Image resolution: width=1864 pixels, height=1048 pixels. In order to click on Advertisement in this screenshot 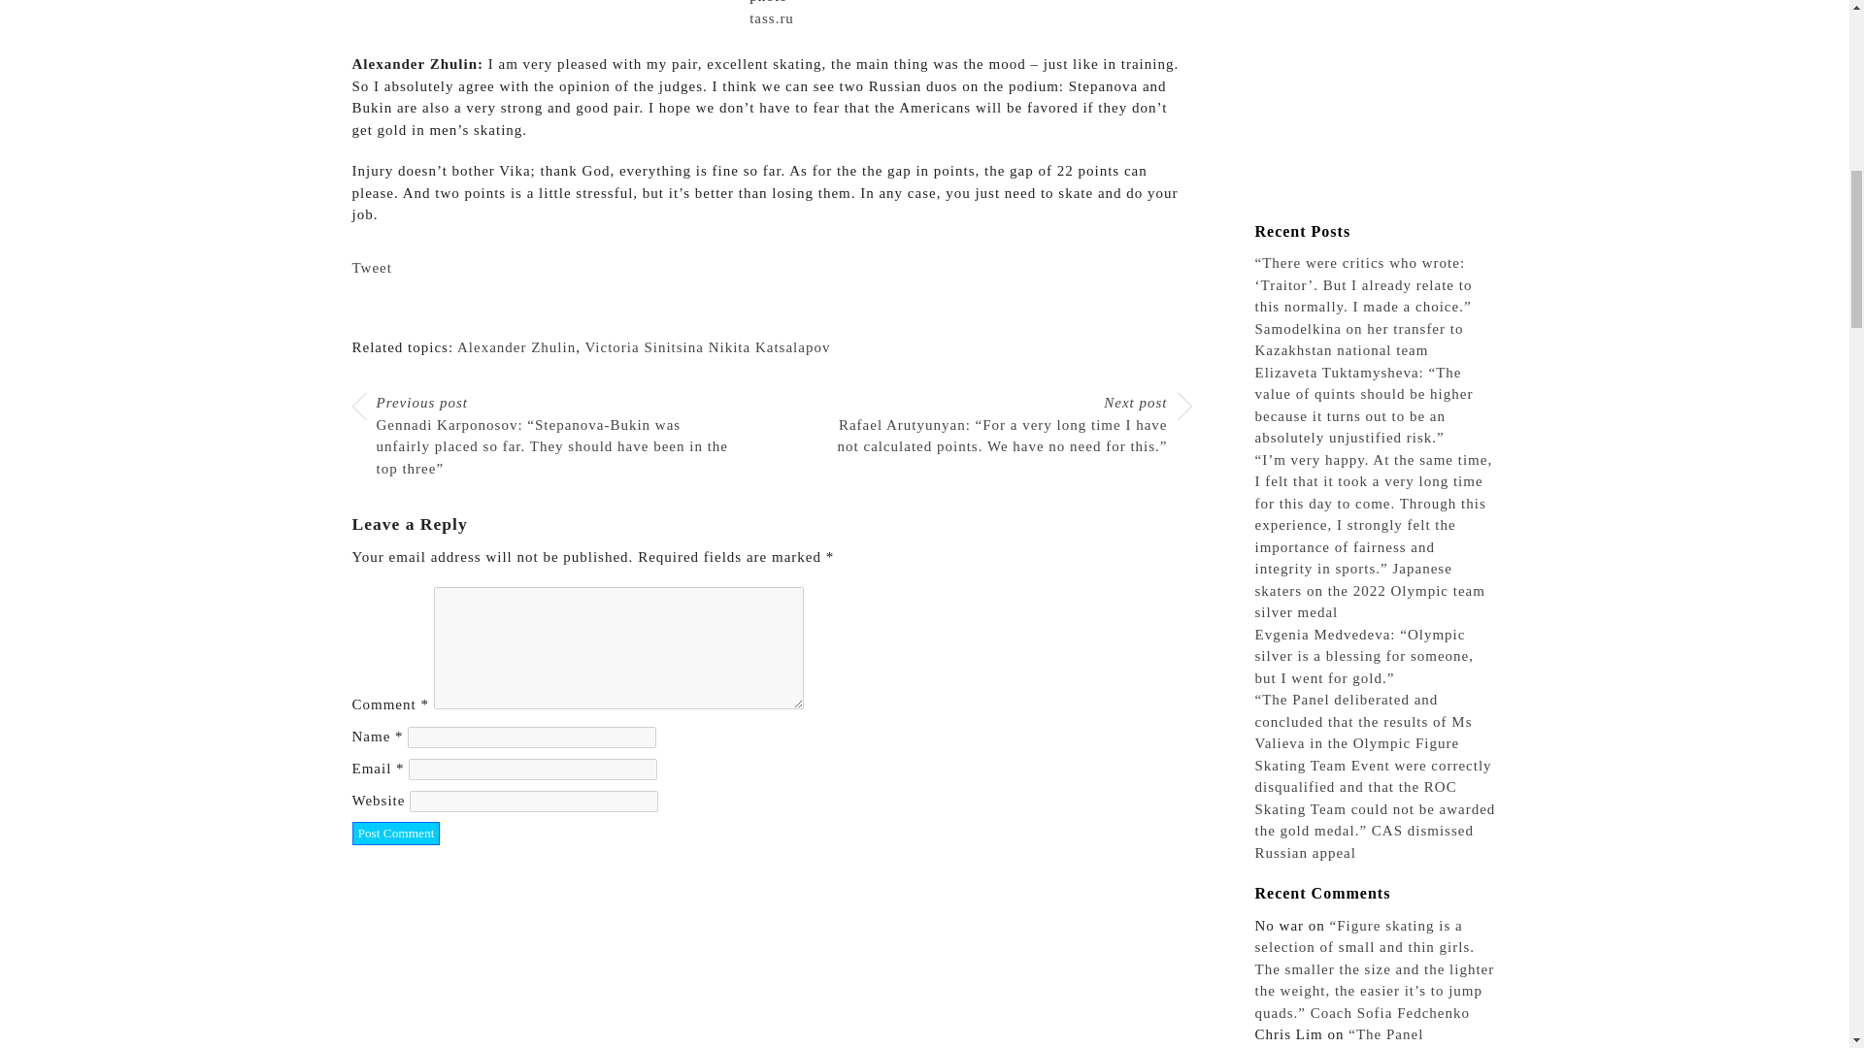, I will do `click(1375, 106)`.